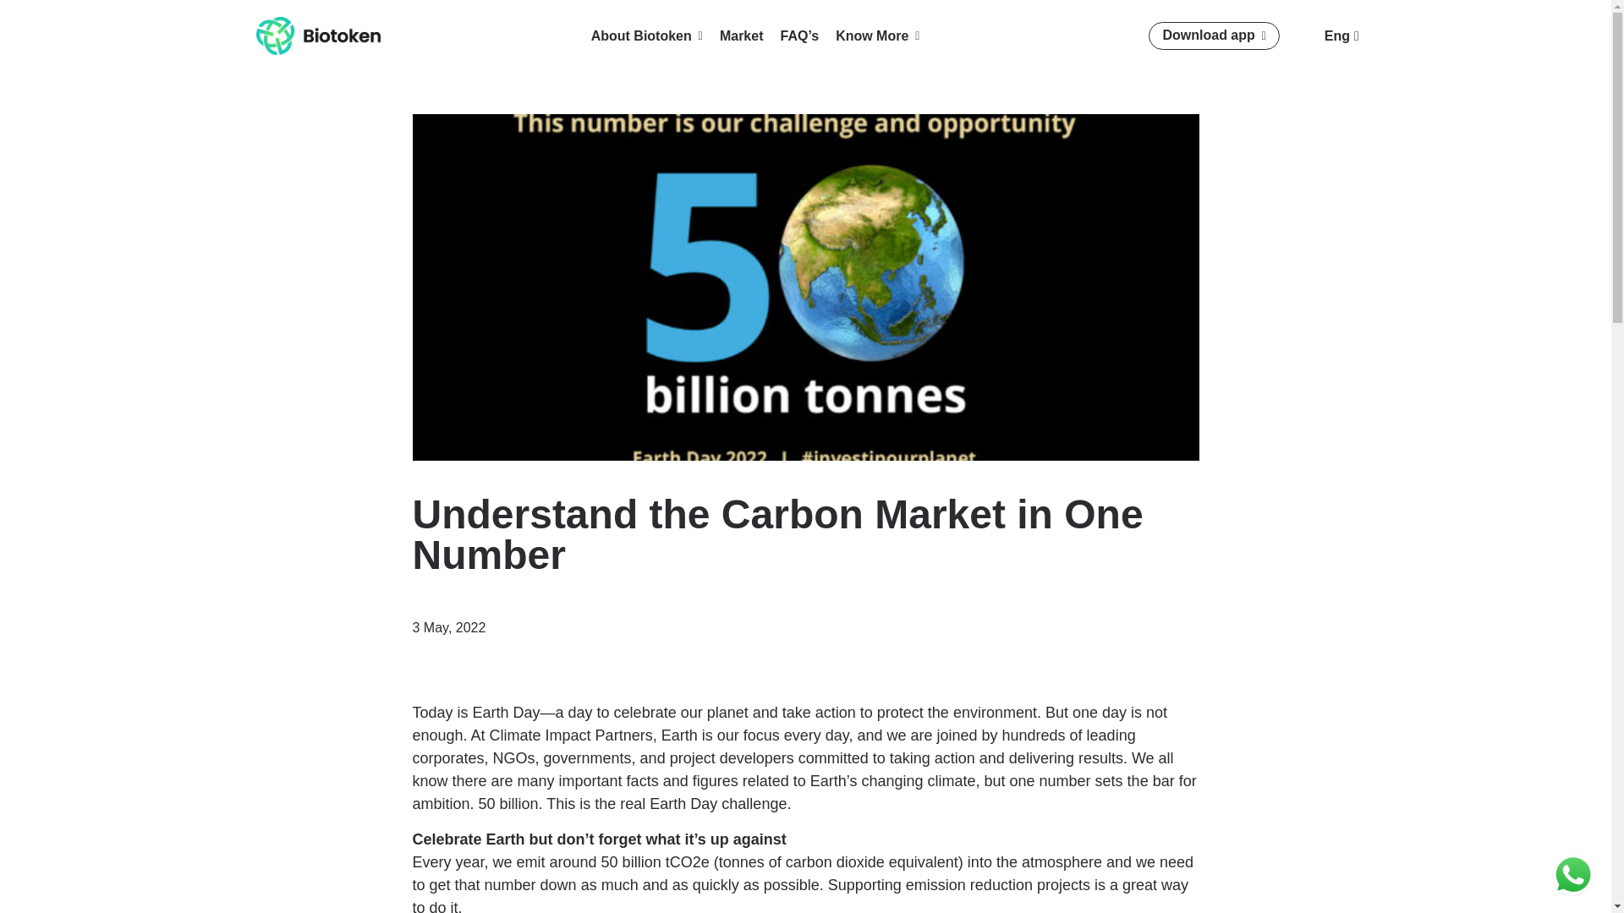  Describe the element at coordinates (1340, 36) in the screenshot. I see `Eng` at that location.